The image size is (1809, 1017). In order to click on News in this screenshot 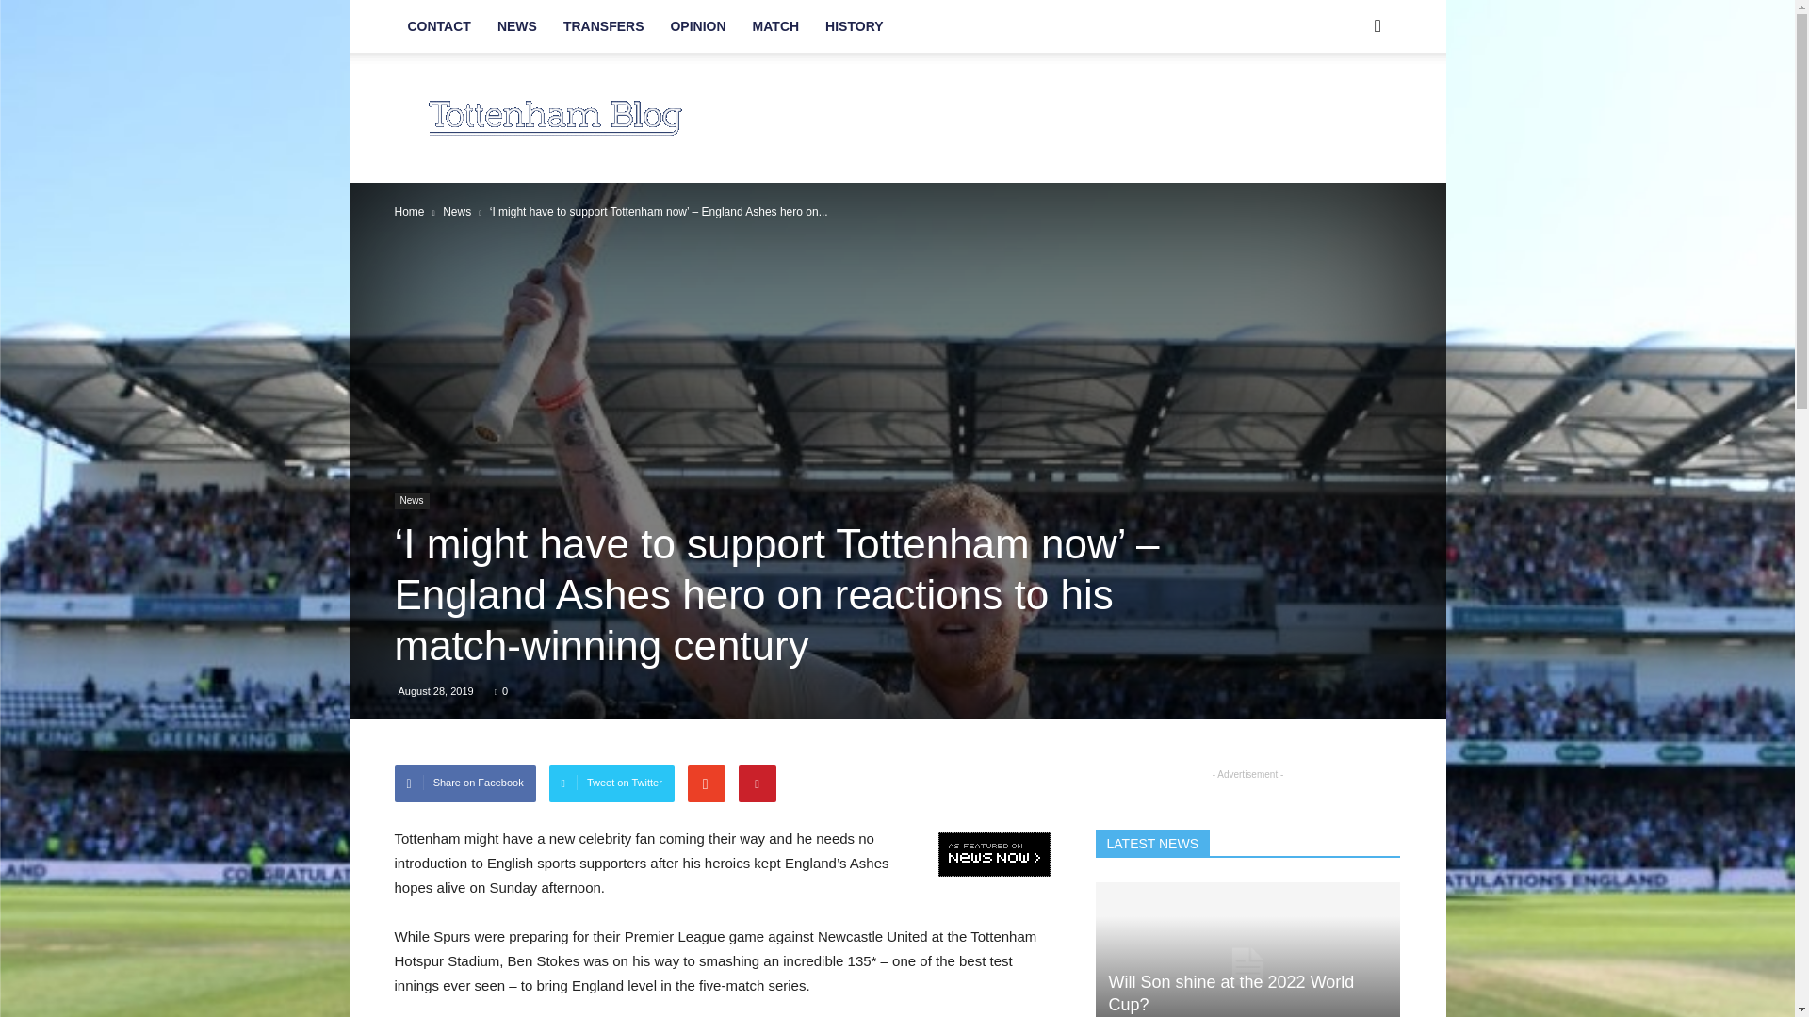, I will do `click(411, 501)`.